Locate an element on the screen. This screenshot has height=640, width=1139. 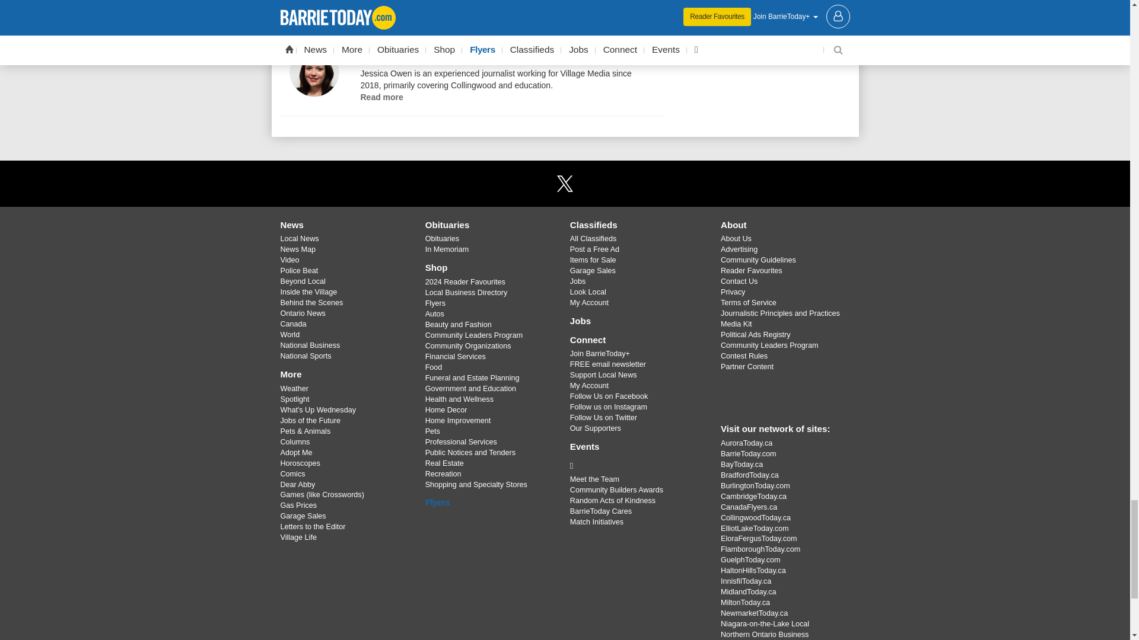
X is located at coordinates (564, 183).